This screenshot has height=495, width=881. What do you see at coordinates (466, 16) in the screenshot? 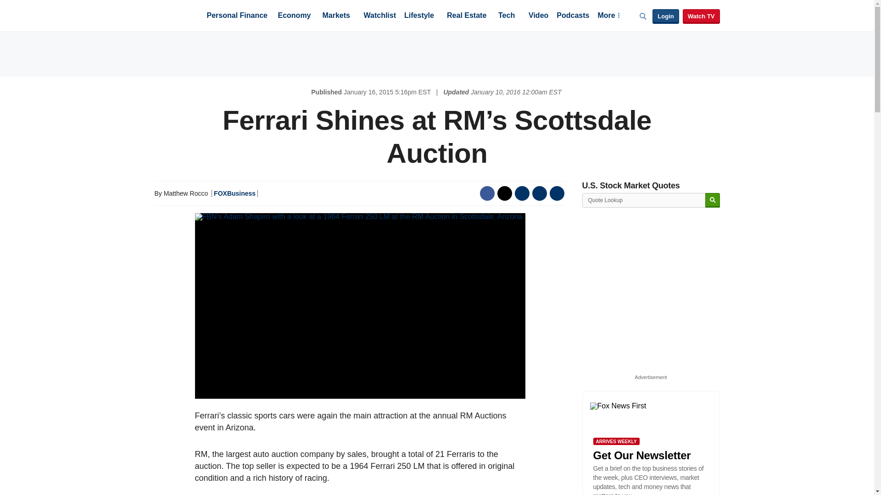
I see `Real Estate` at bounding box center [466, 16].